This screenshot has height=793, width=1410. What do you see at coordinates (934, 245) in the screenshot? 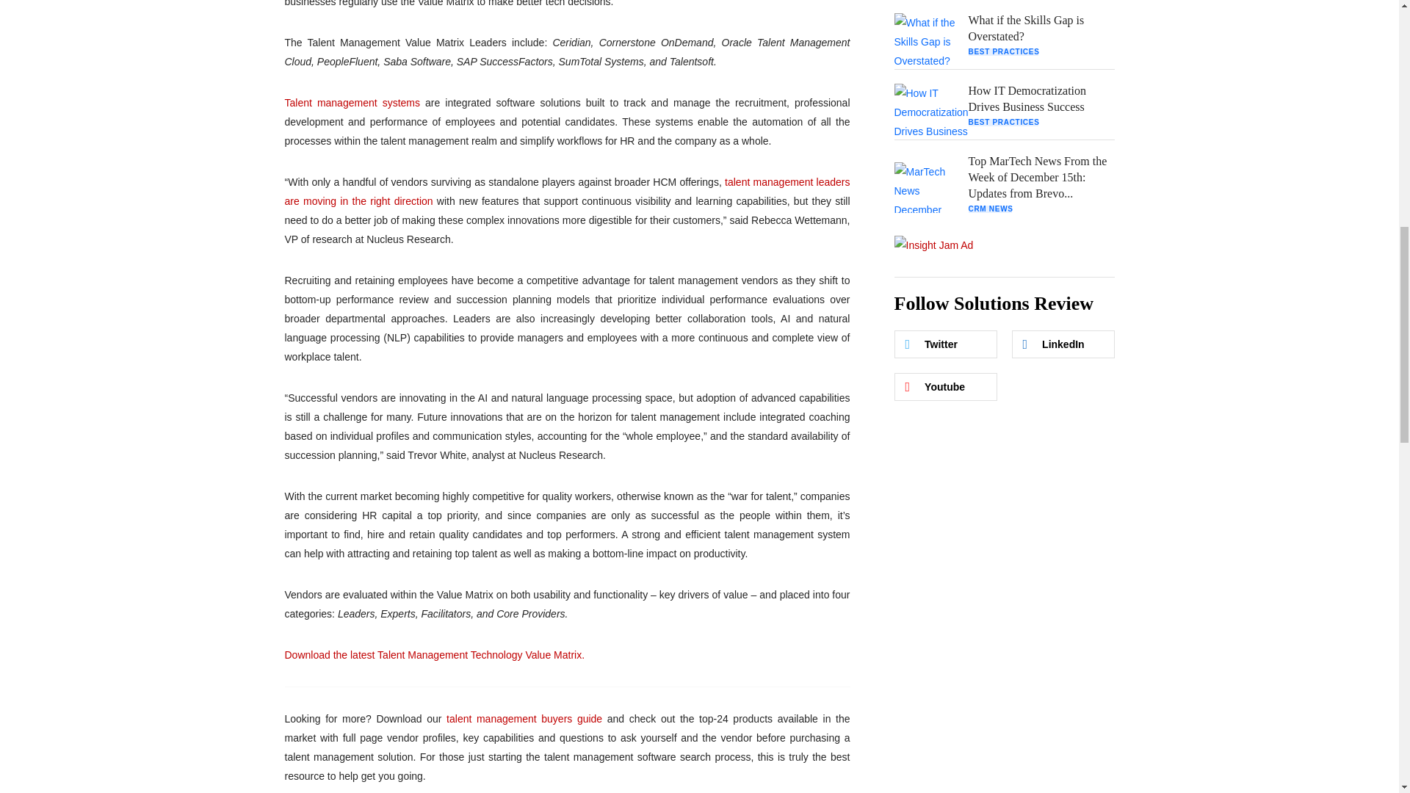
I see `Insight Jam Ad` at bounding box center [934, 245].